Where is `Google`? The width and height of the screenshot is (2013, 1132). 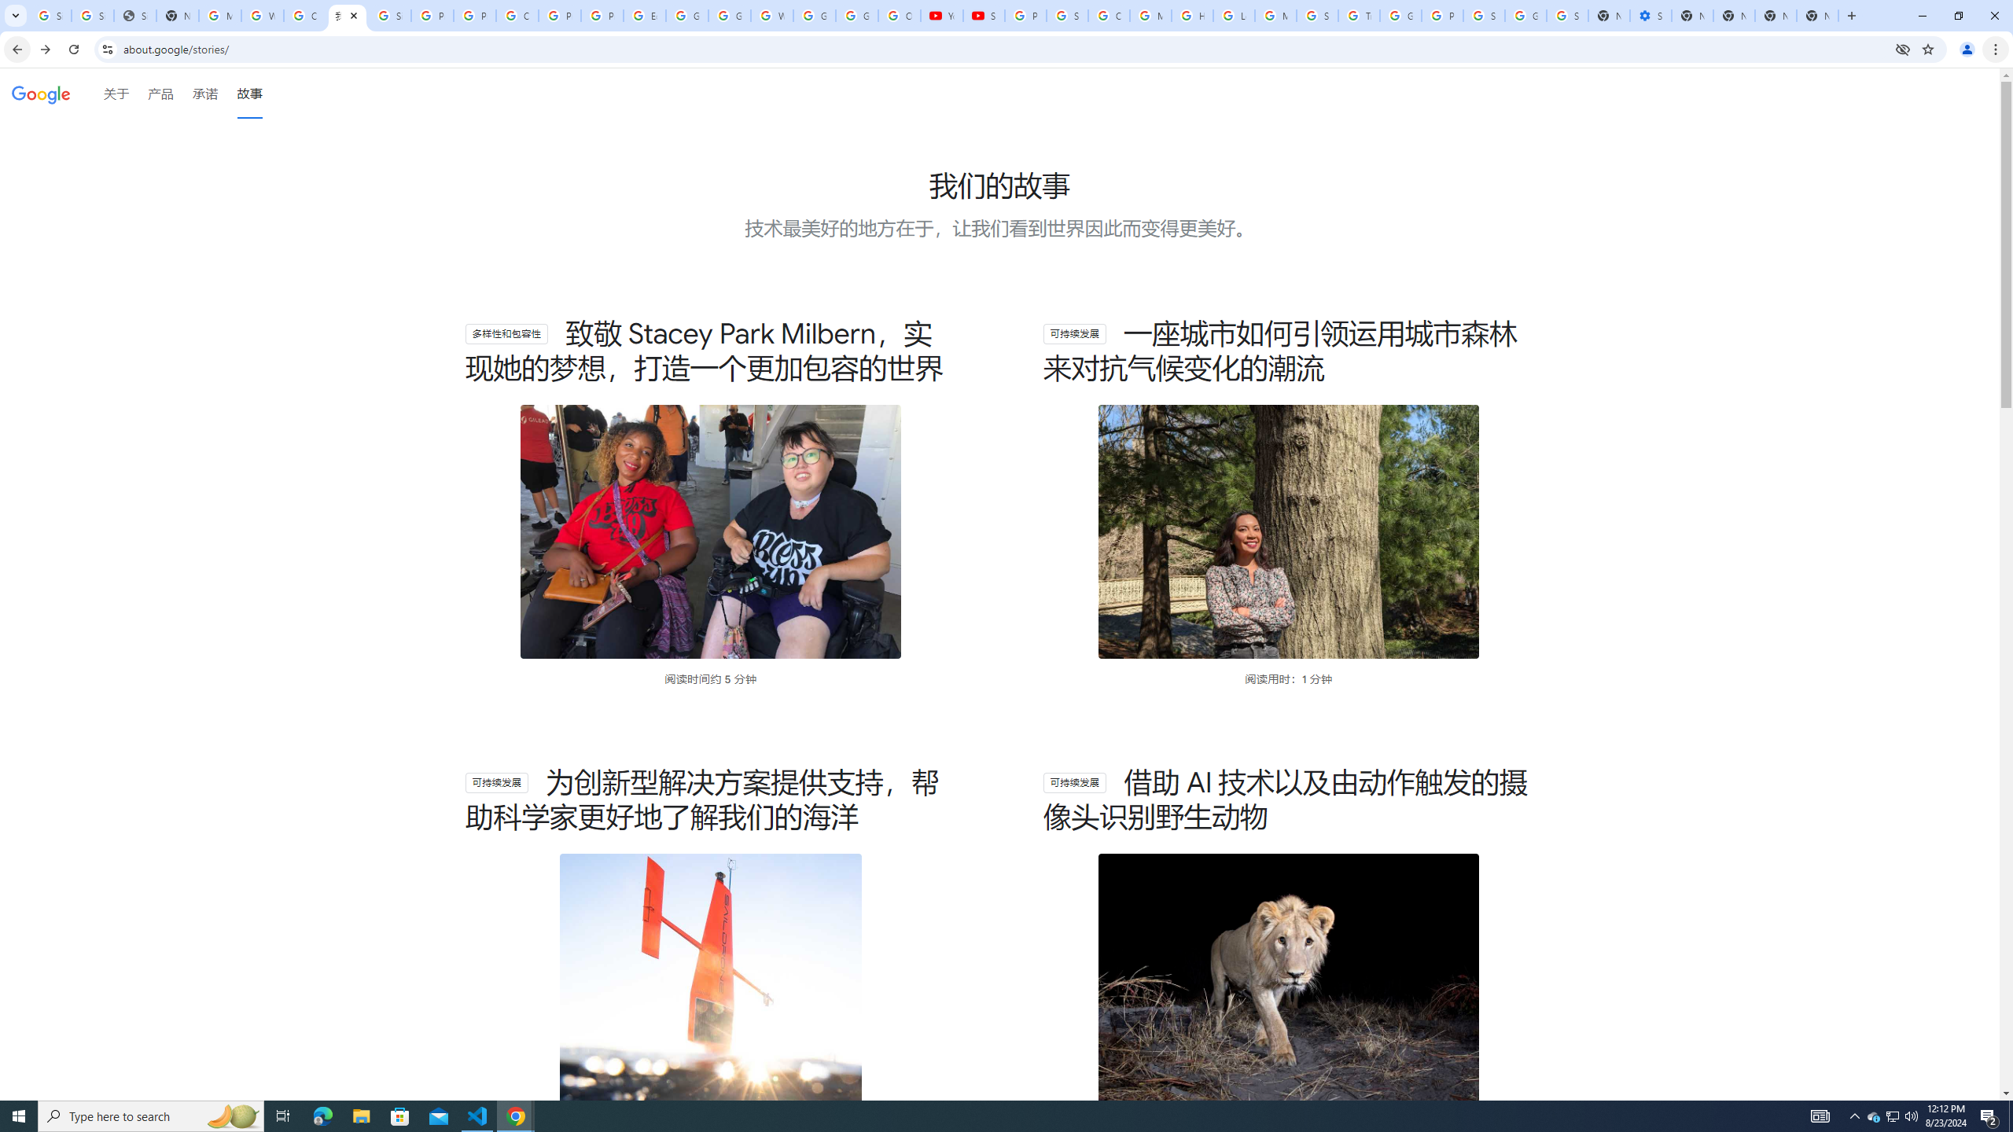
Google is located at coordinates (41, 94).